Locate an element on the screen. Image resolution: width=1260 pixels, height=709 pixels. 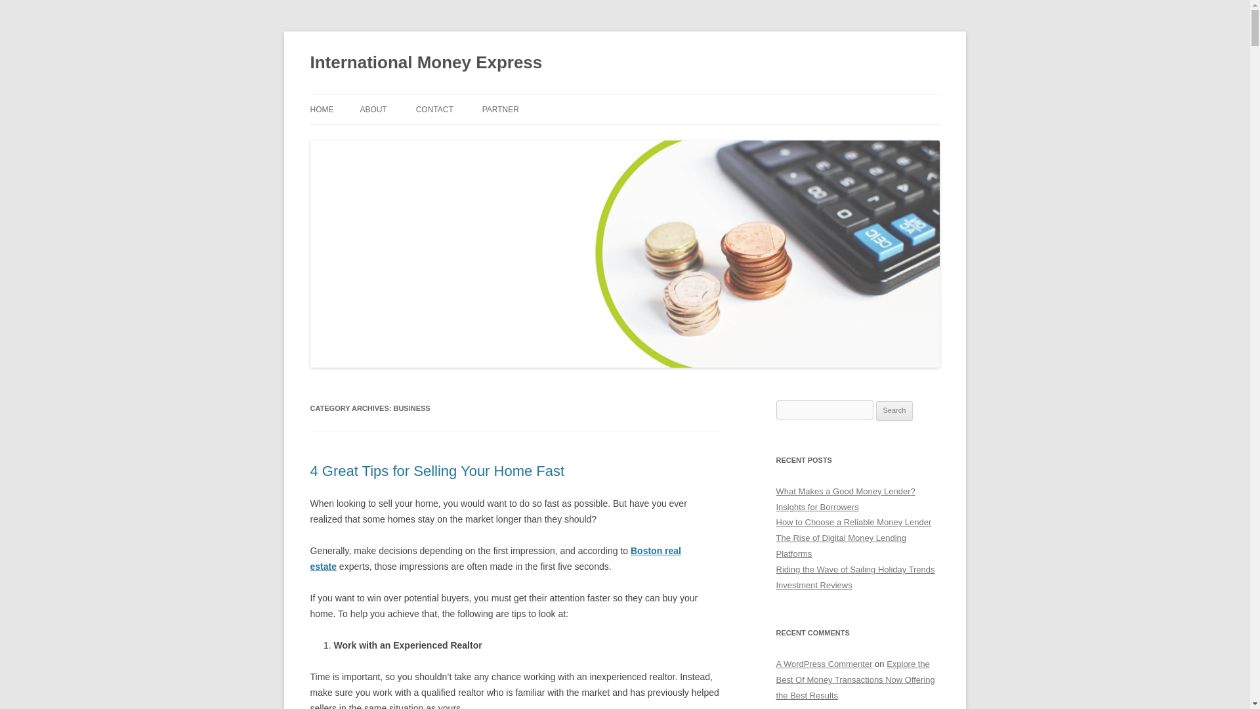
Search is located at coordinates (894, 411).